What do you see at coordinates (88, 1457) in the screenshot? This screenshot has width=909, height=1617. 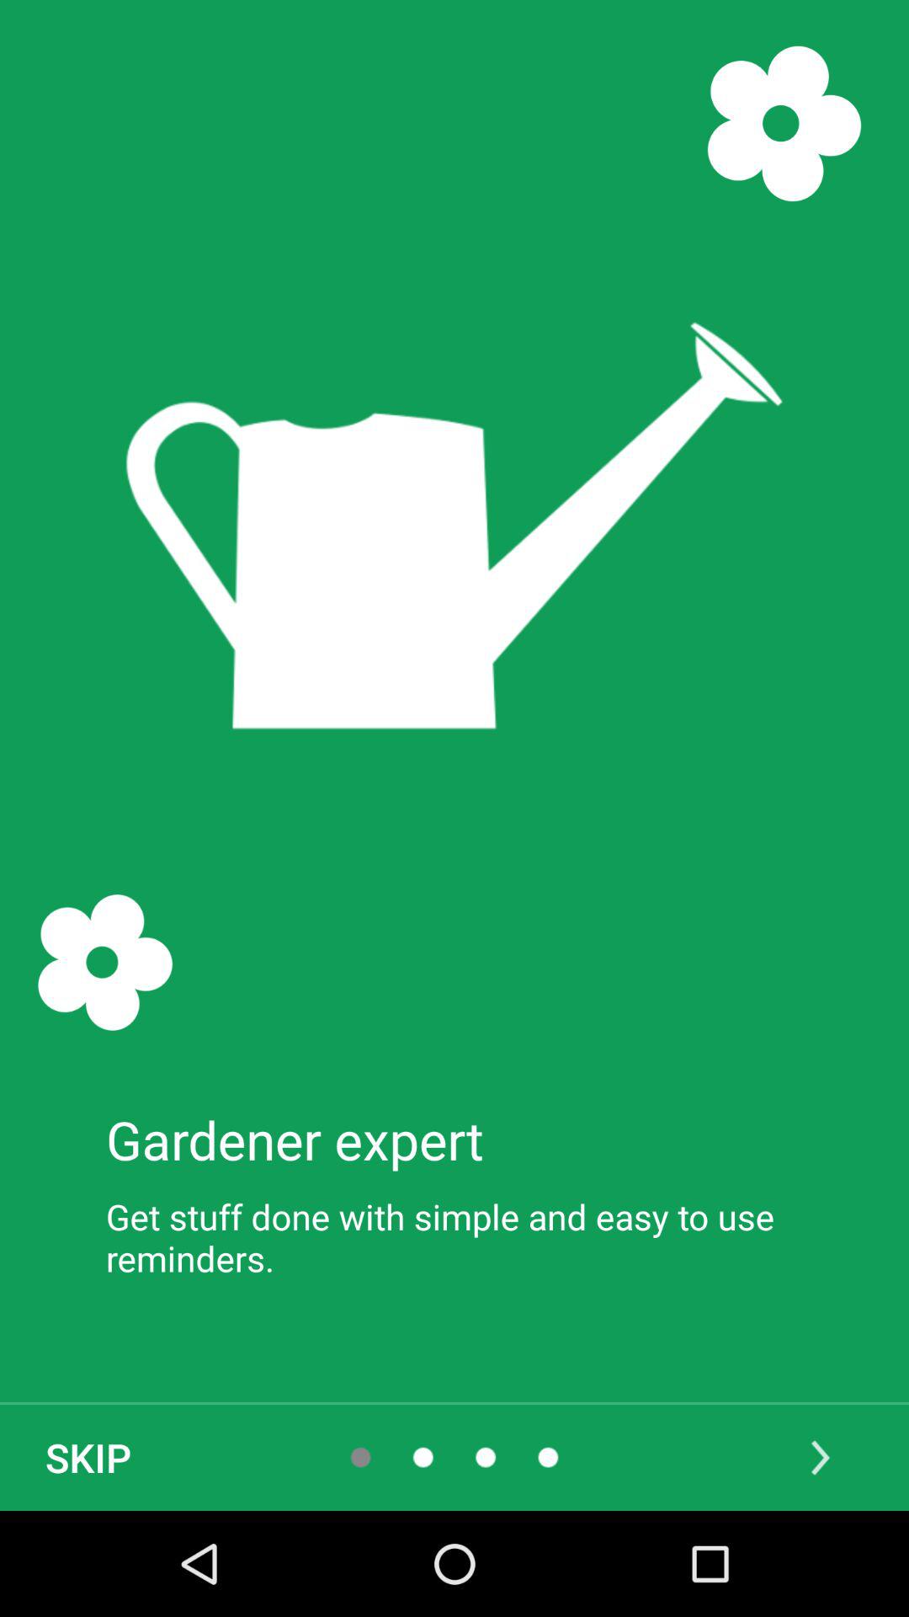 I see `scroll to skip icon` at bounding box center [88, 1457].